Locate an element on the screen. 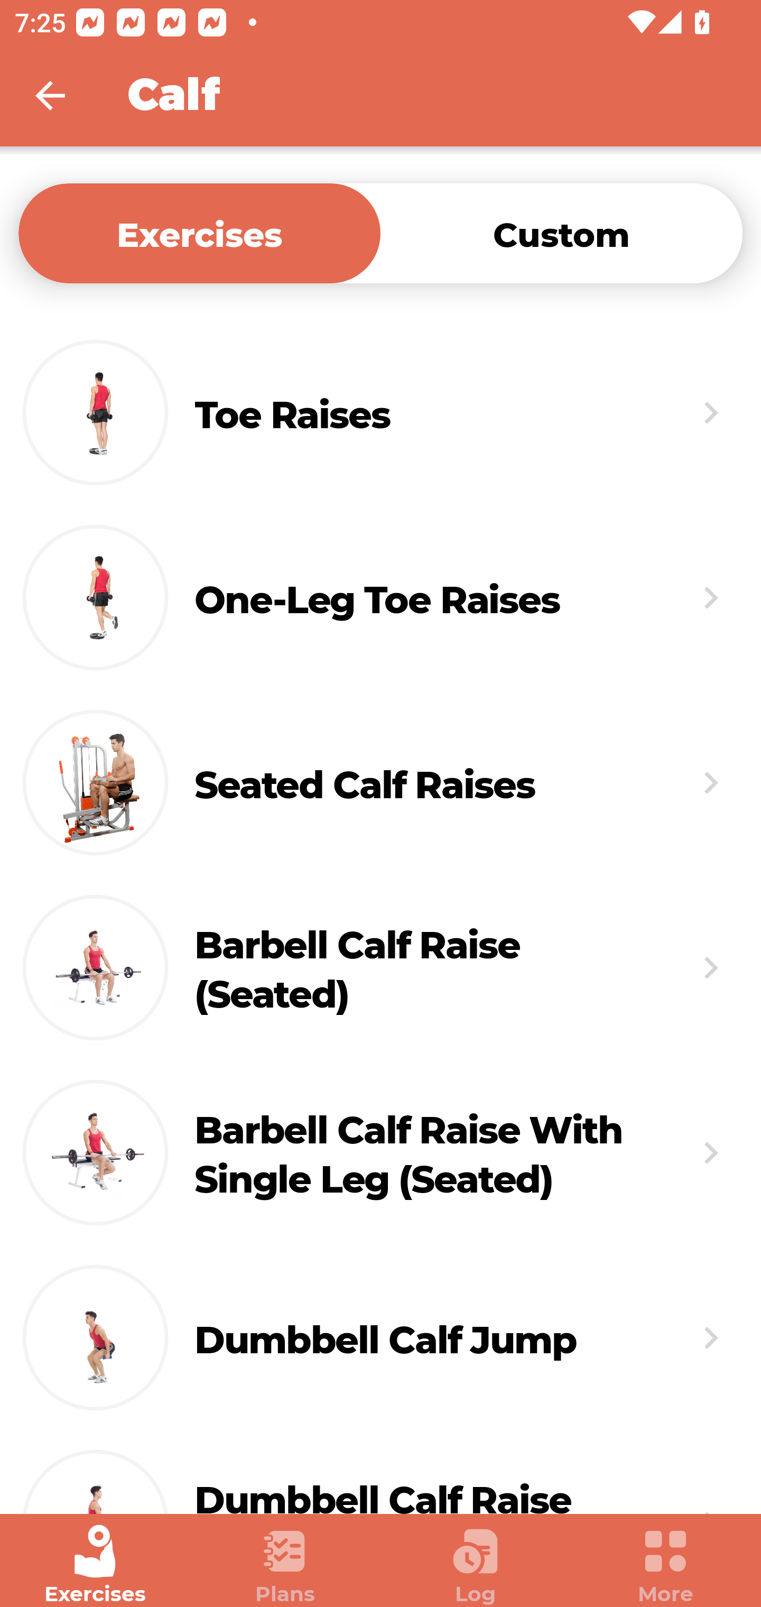 Image resolution: width=761 pixels, height=1607 pixels. Back is located at coordinates (63, 95).